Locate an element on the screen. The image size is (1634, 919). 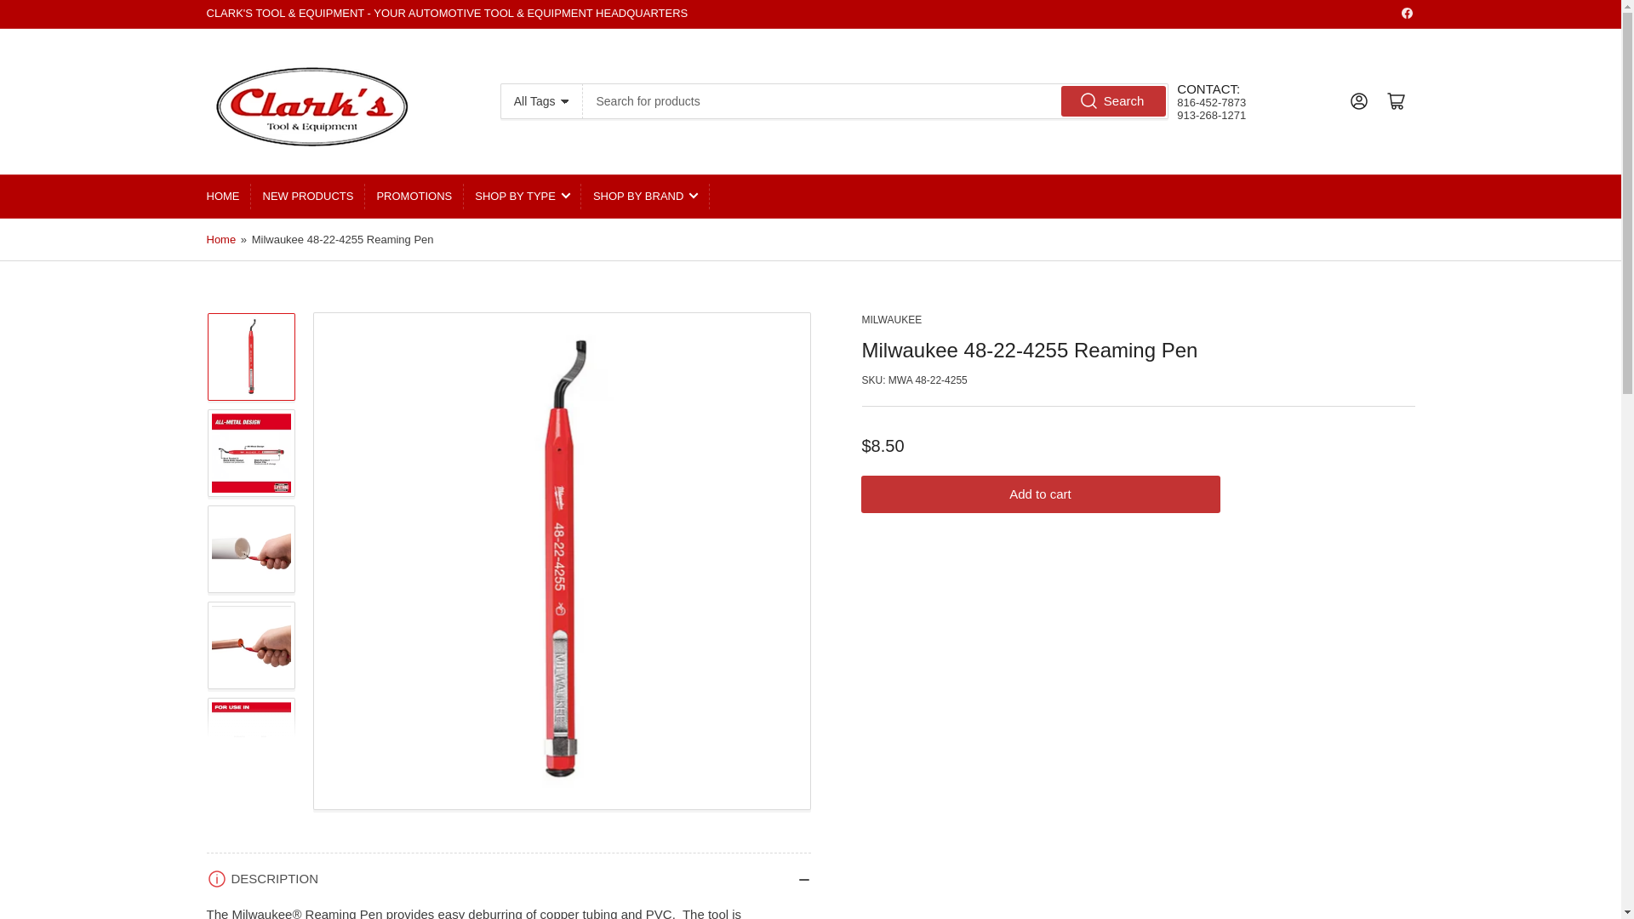
Milwaukee is located at coordinates (890, 319).